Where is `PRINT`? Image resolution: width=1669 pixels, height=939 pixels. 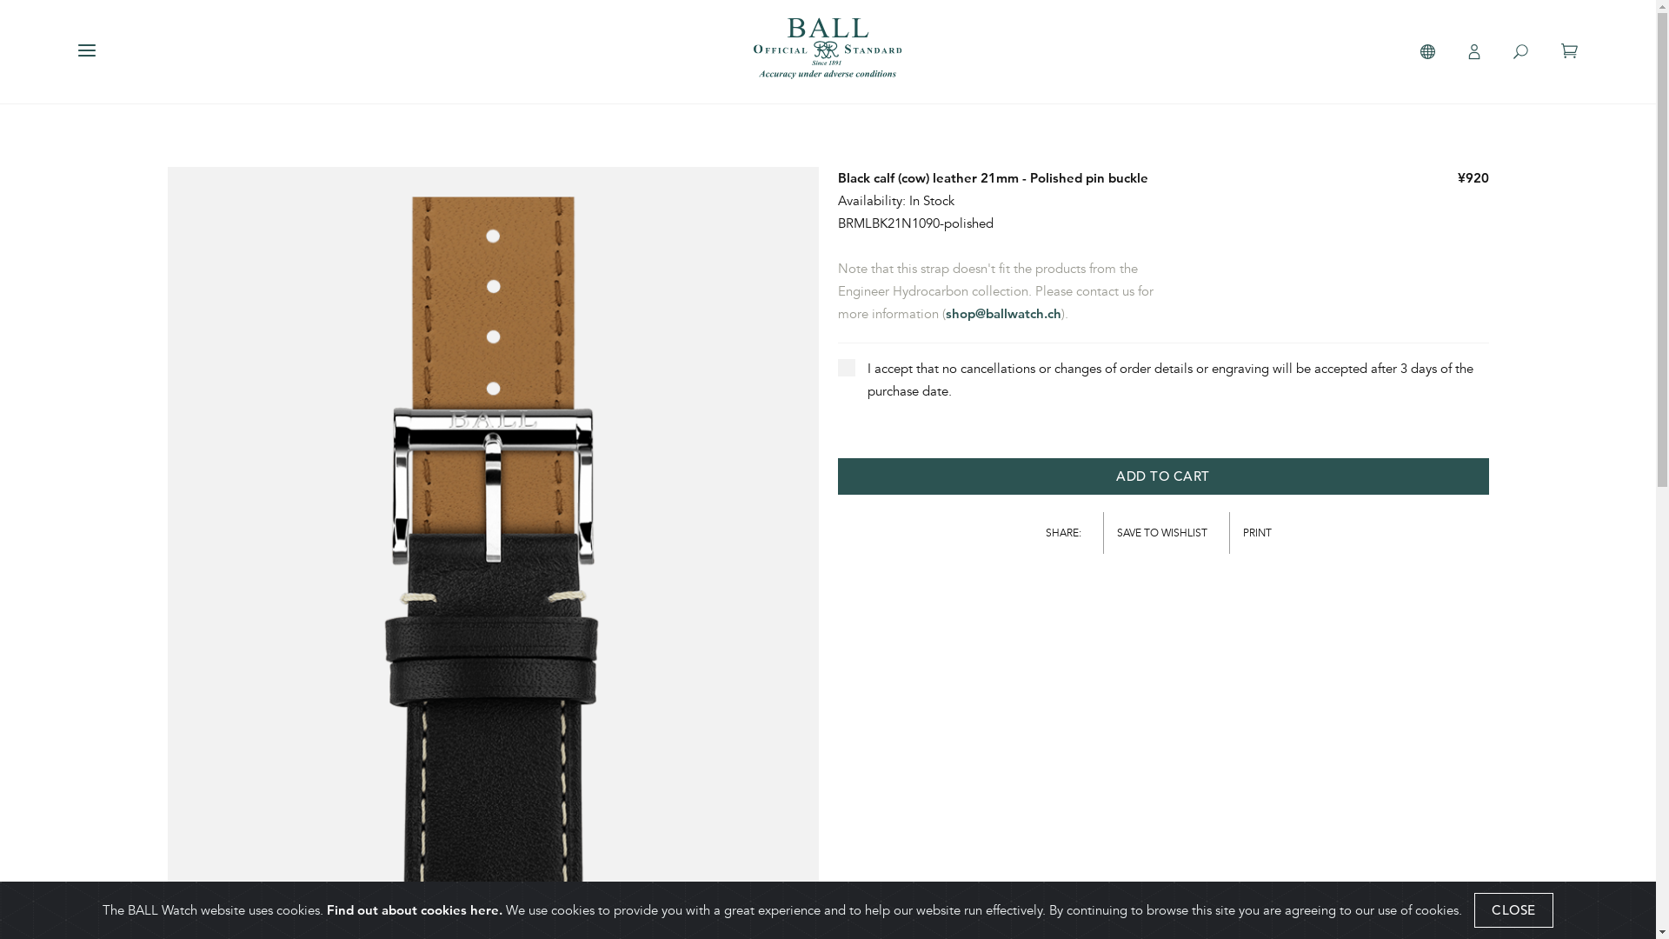
PRINT is located at coordinates (1262, 533).